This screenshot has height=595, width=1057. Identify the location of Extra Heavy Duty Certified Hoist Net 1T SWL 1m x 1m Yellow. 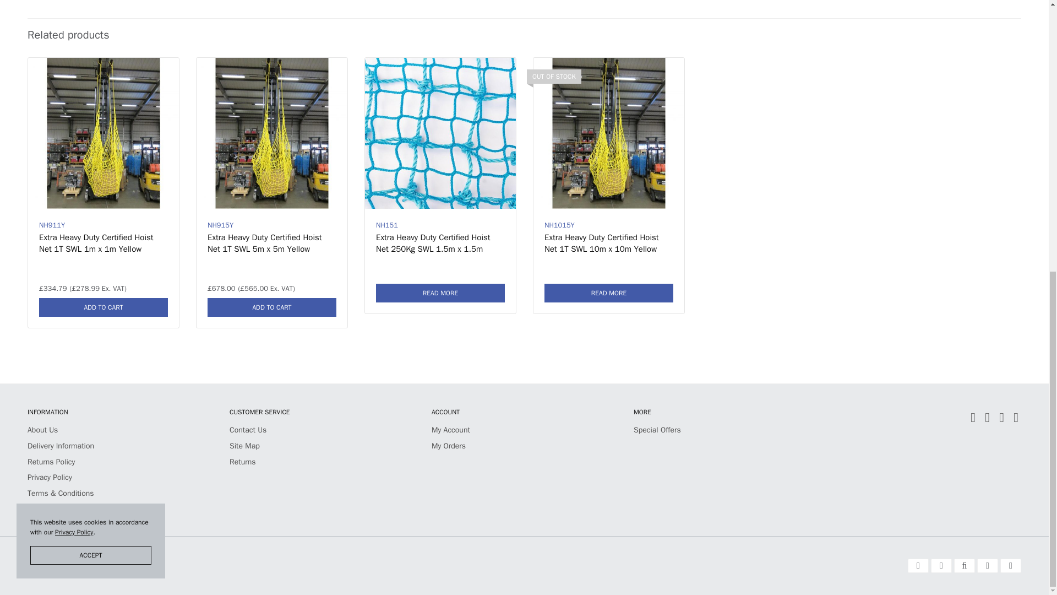
(103, 133).